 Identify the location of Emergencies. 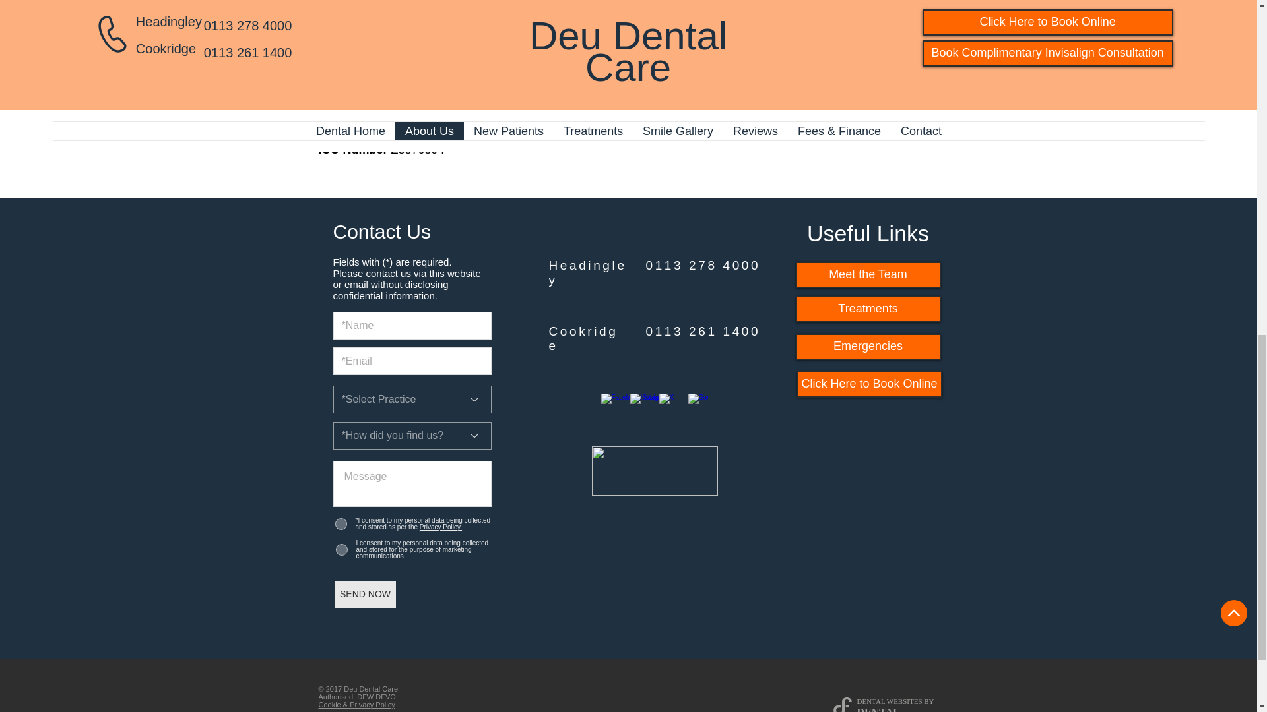
(868, 347).